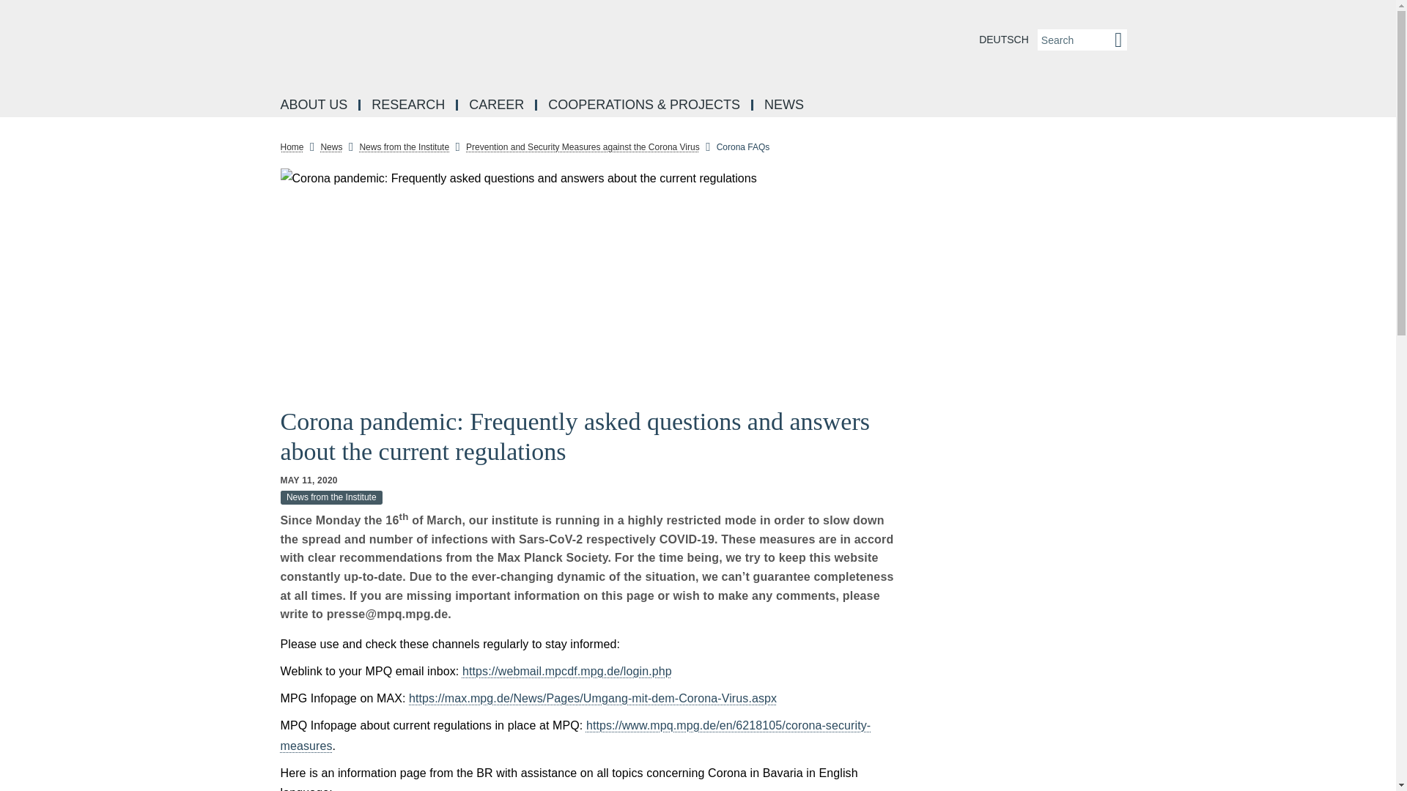 The width and height of the screenshot is (1407, 791). Describe the element at coordinates (249, 376) in the screenshot. I see `Print` at that location.